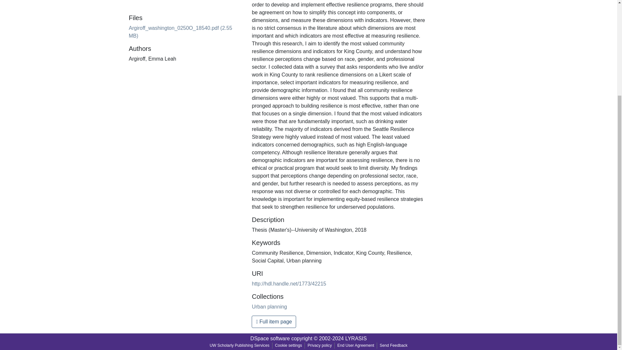  Describe the element at coordinates (288, 345) in the screenshot. I see `Cookie settings` at that location.